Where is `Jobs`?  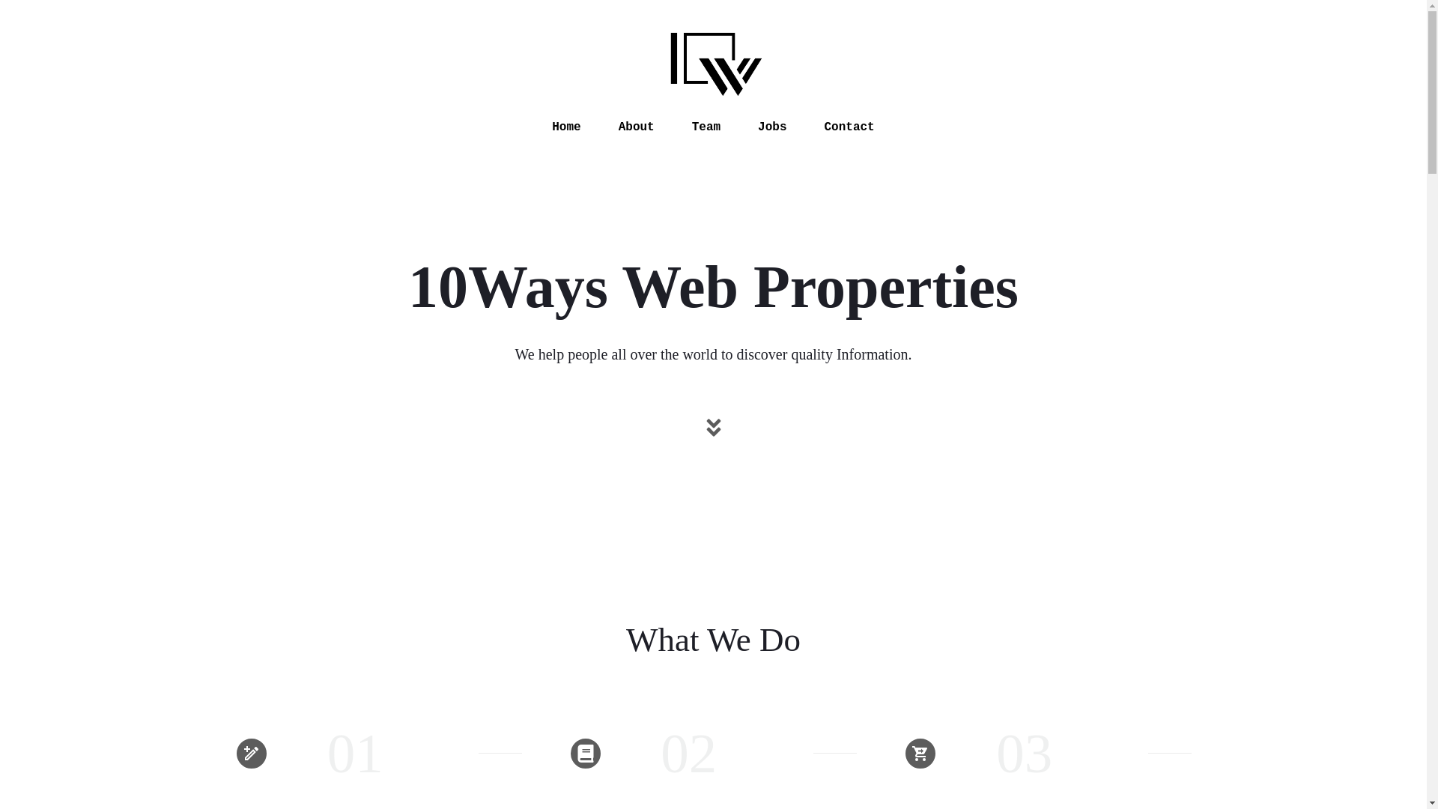
Jobs is located at coordinates (772, 127).